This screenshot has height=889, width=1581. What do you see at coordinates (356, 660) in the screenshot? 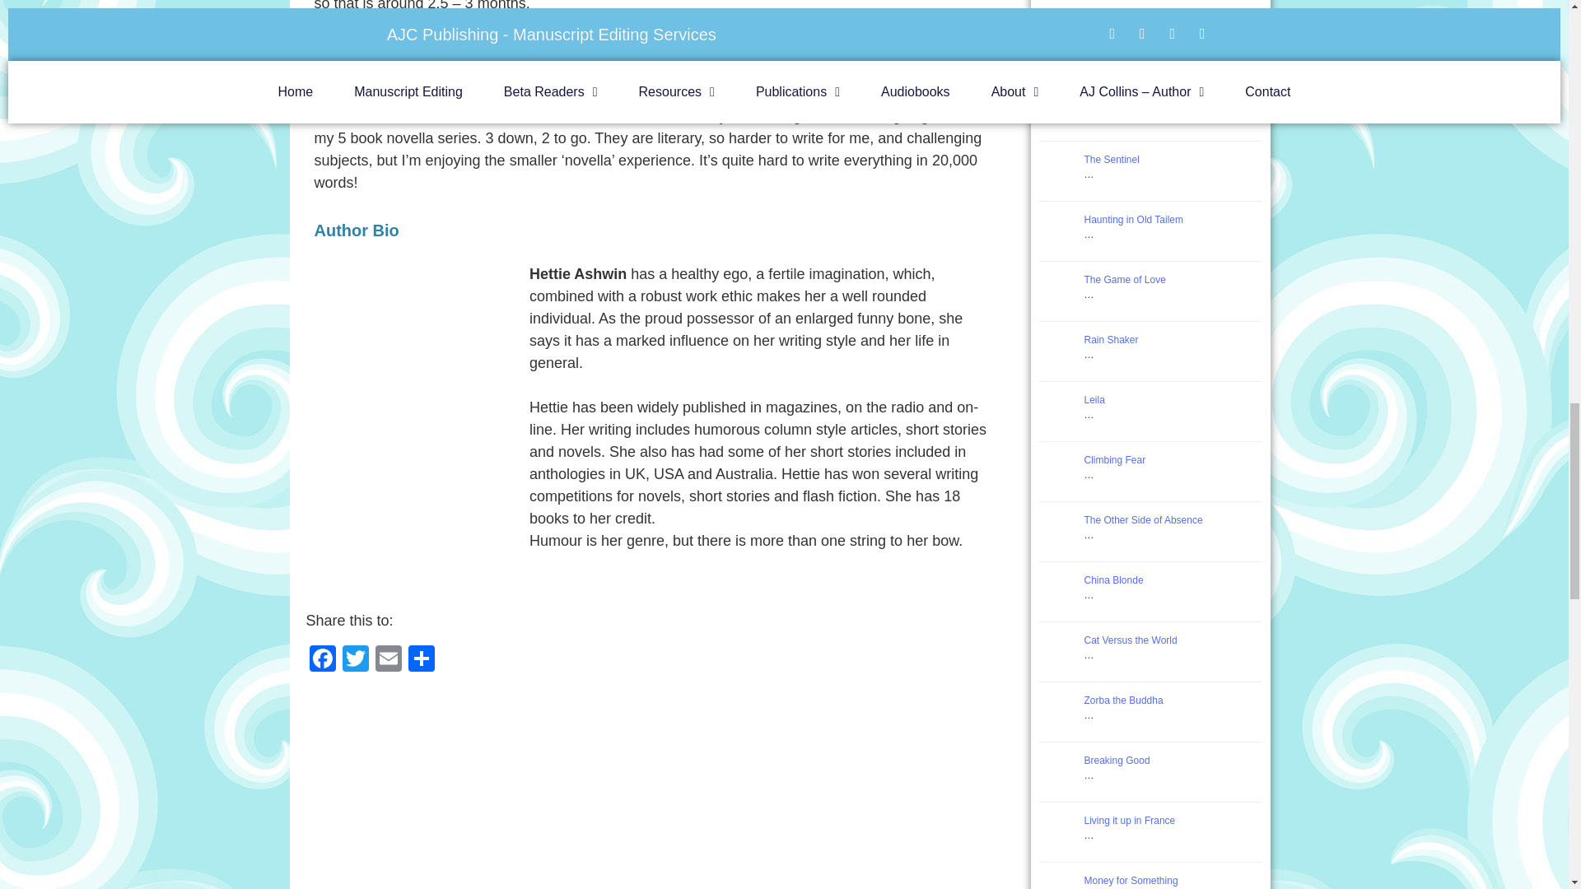
I see `Twitter` at bounding box center [356, 660].